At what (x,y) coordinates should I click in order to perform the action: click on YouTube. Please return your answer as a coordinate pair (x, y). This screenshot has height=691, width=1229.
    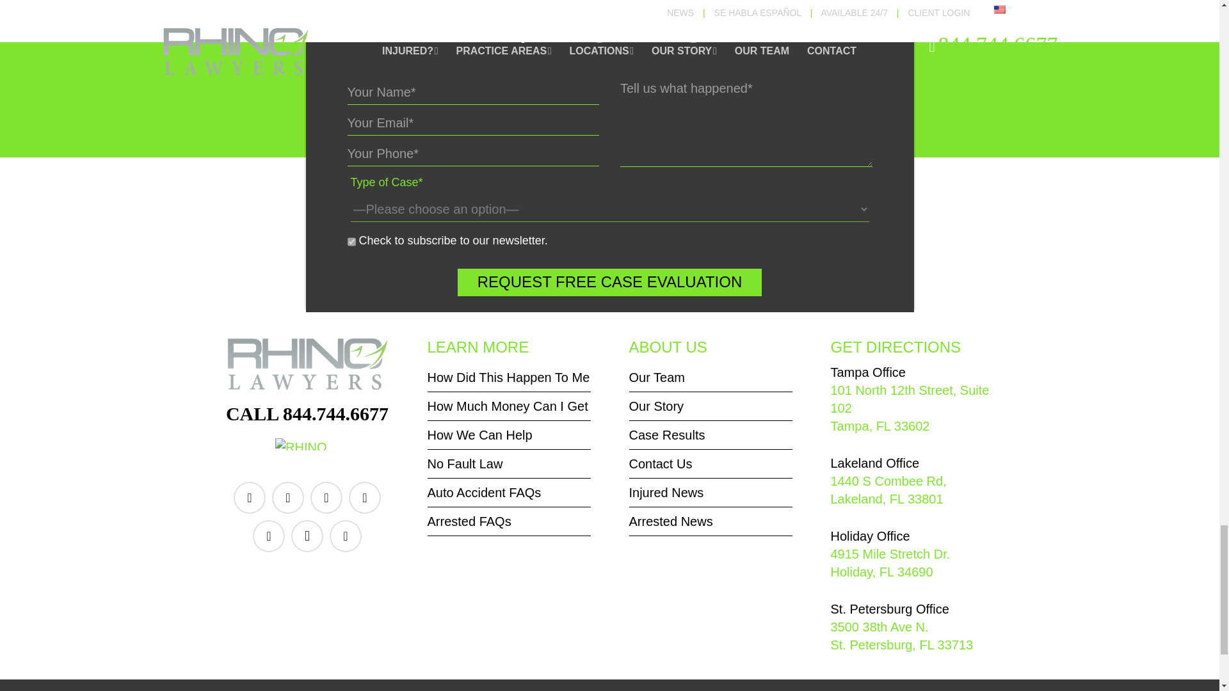
    Looking at the image, I should click on (326, 498).